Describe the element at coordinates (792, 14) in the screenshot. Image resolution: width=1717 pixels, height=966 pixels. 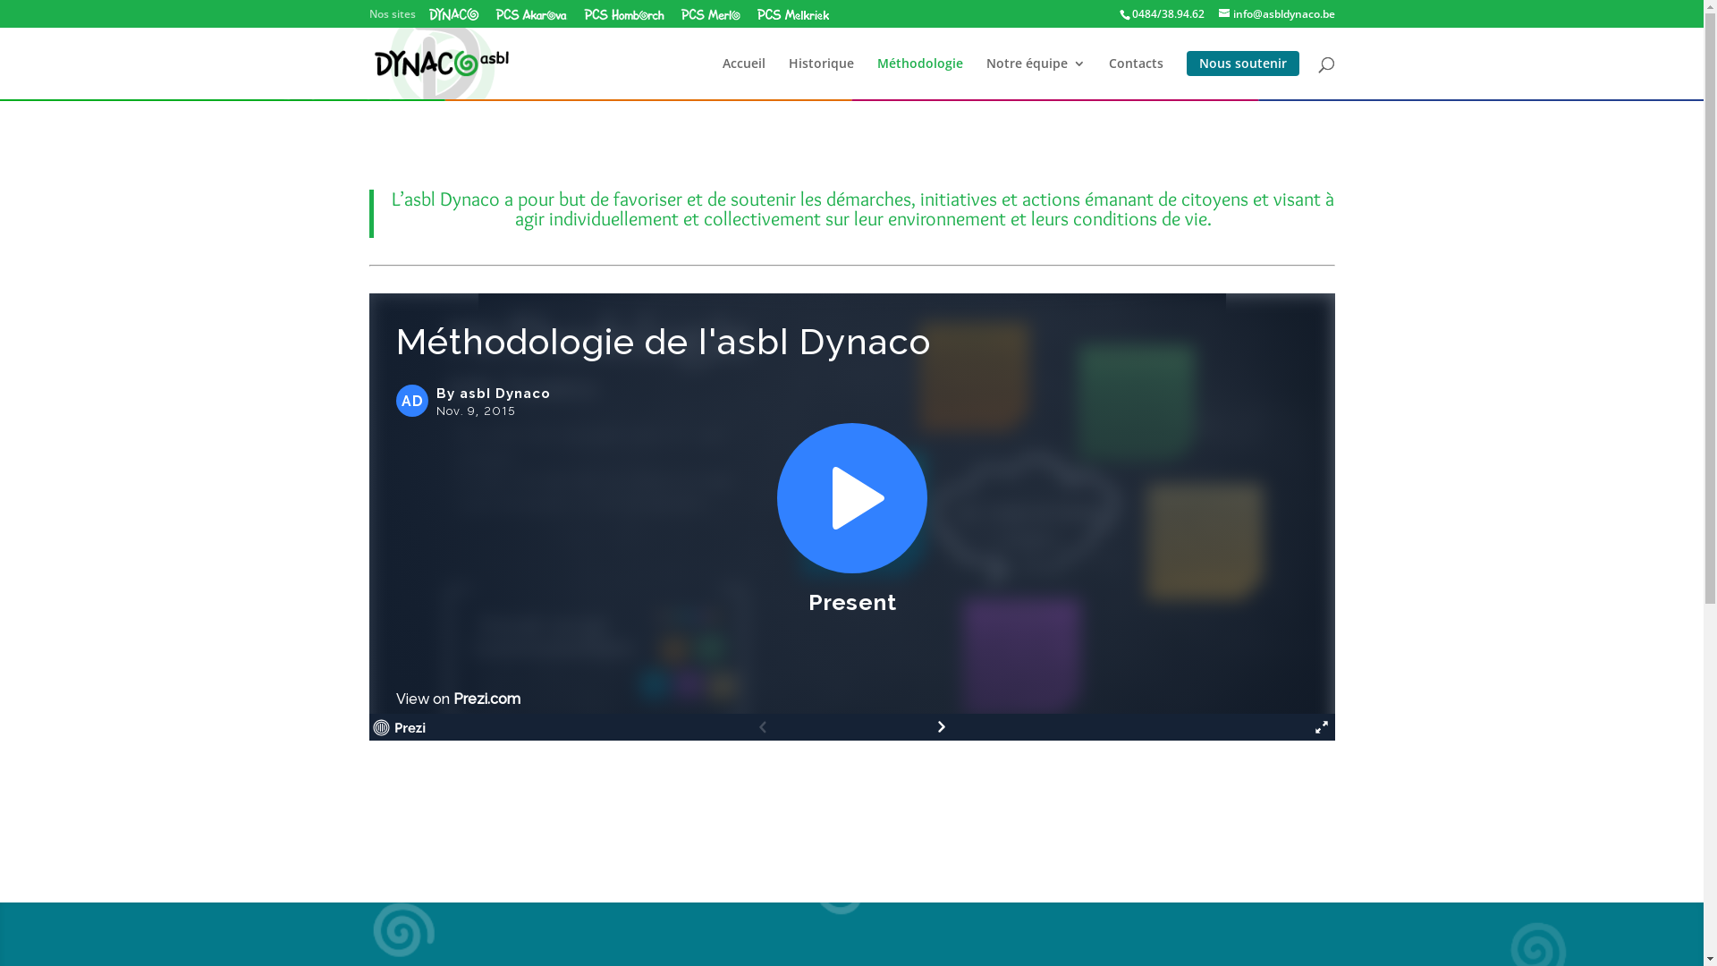
I see `PCS Melkriek` at that location.